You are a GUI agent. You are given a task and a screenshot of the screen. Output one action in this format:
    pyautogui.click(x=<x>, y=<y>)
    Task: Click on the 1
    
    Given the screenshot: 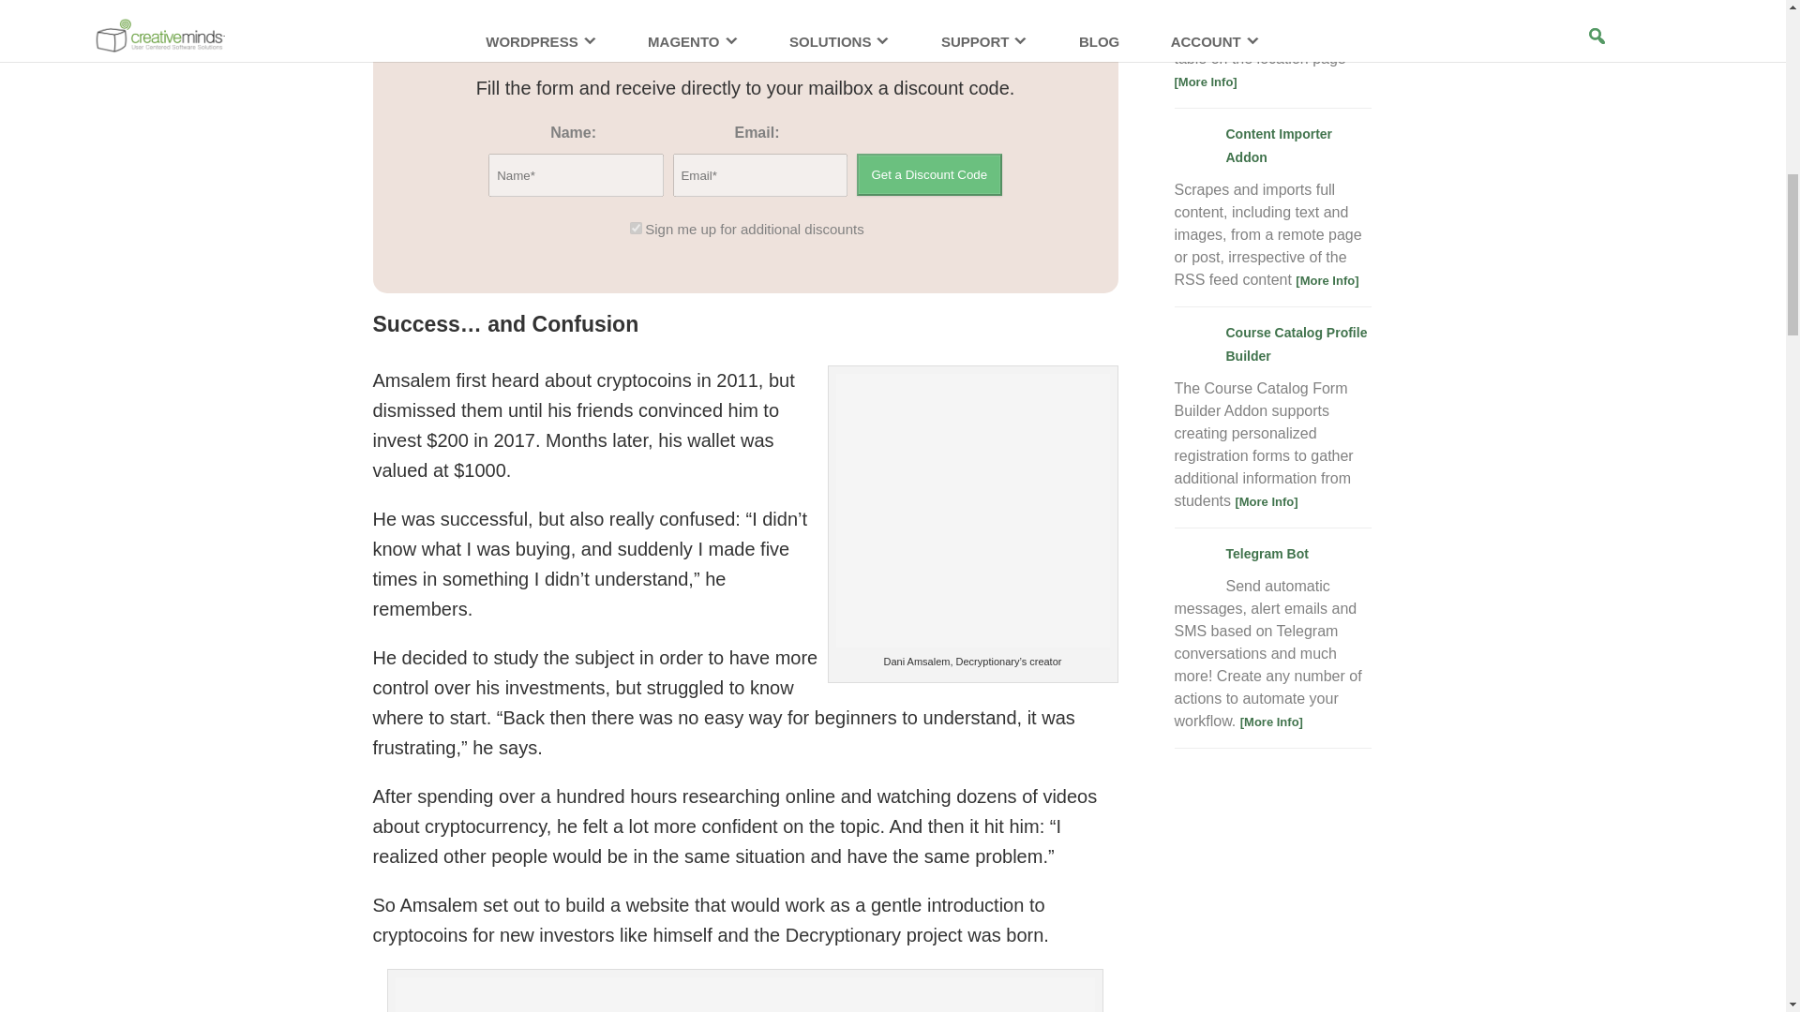 What is the action you would take?
    pyautogui.click(x=636, y=227)
    